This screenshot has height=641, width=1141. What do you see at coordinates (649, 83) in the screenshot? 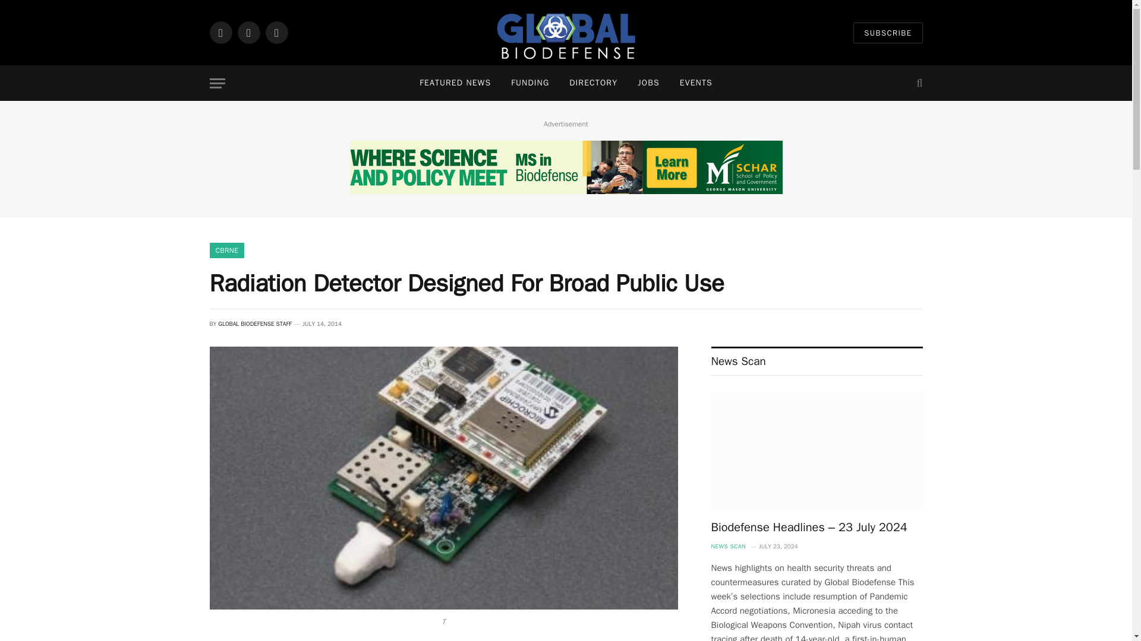
I see `Biosecurity and Biodefense Jobs` at bounding box center [649, 83].